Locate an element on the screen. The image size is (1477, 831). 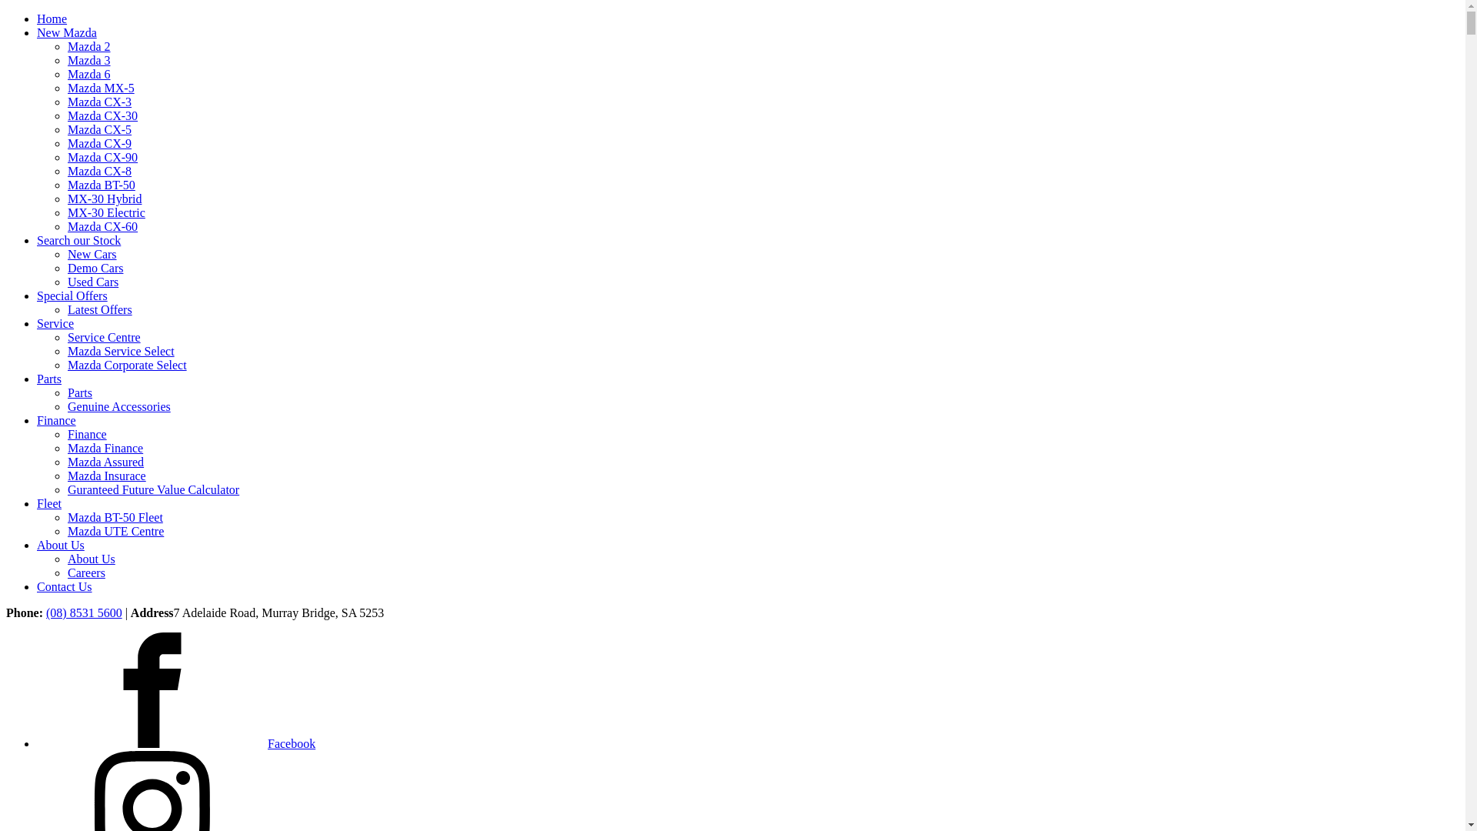
Parts is located at coordinates (80, 392).